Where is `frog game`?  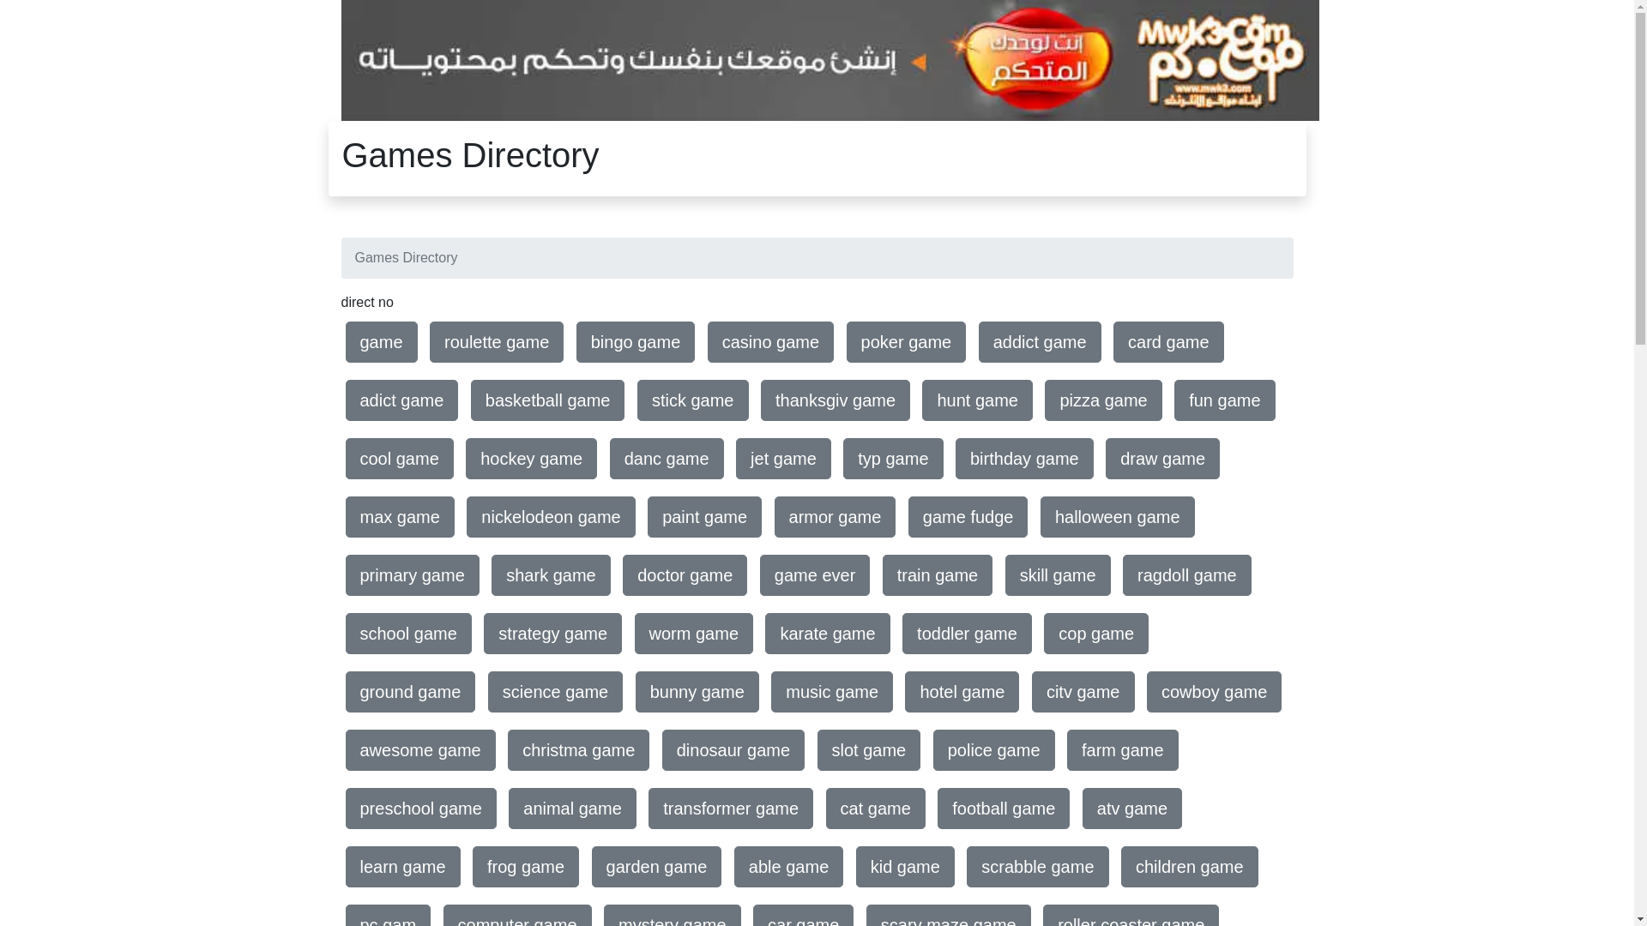 frog game is located at coordinates (526, 867).